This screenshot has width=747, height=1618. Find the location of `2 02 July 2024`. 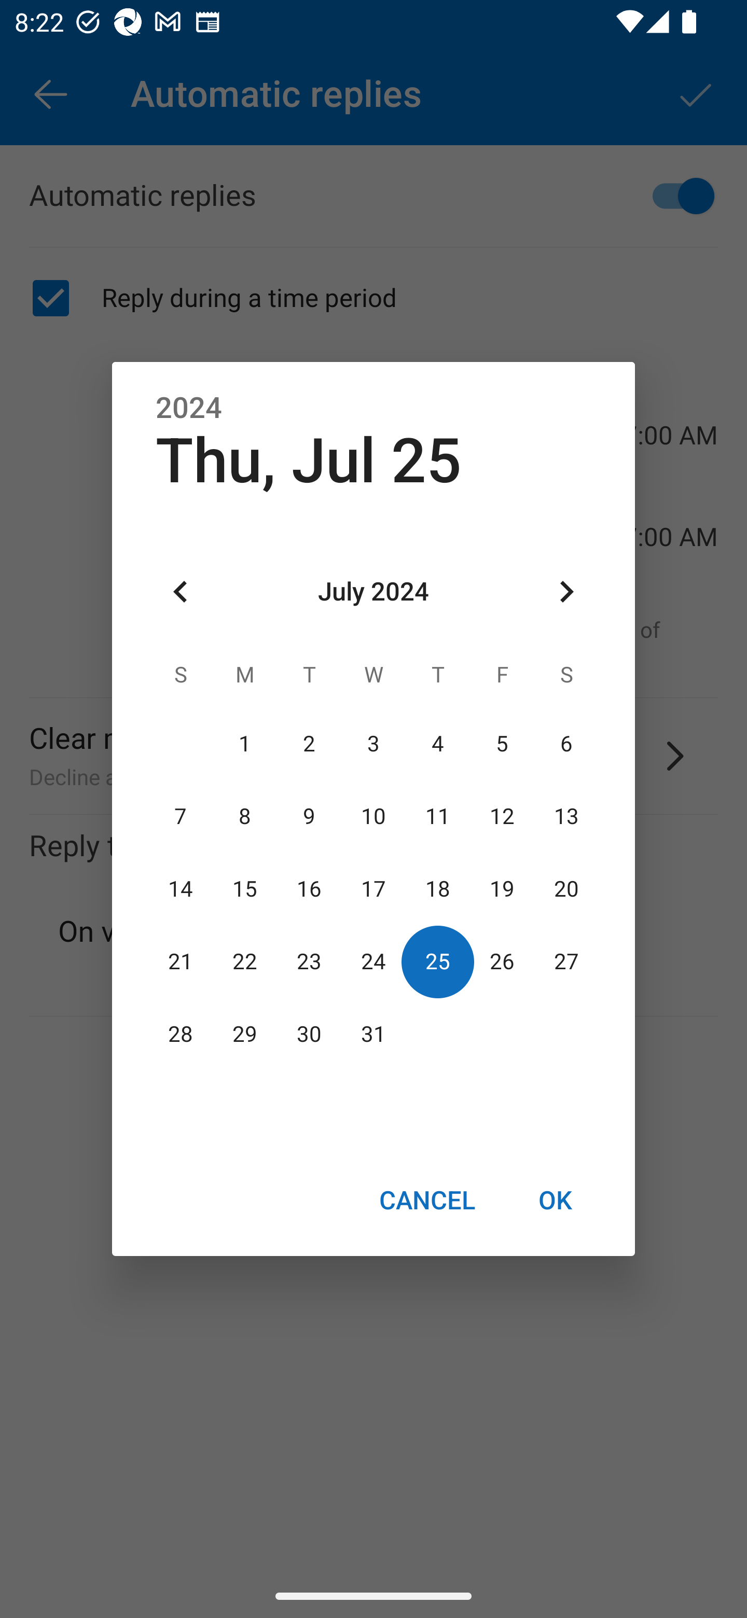

2 02 July 2024 is located at coordinates (309, 744).